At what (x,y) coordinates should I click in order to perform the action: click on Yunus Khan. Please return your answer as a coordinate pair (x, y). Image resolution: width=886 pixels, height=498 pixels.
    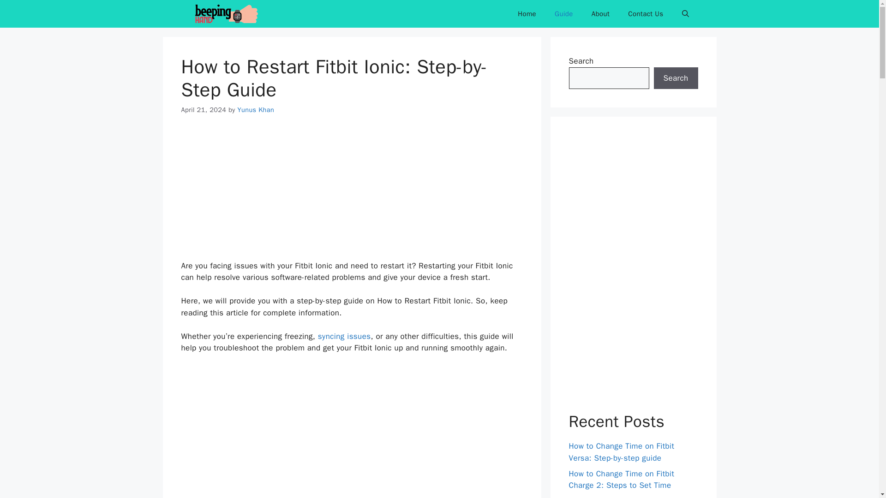
    Looking at the image, I should click on (256, 110).